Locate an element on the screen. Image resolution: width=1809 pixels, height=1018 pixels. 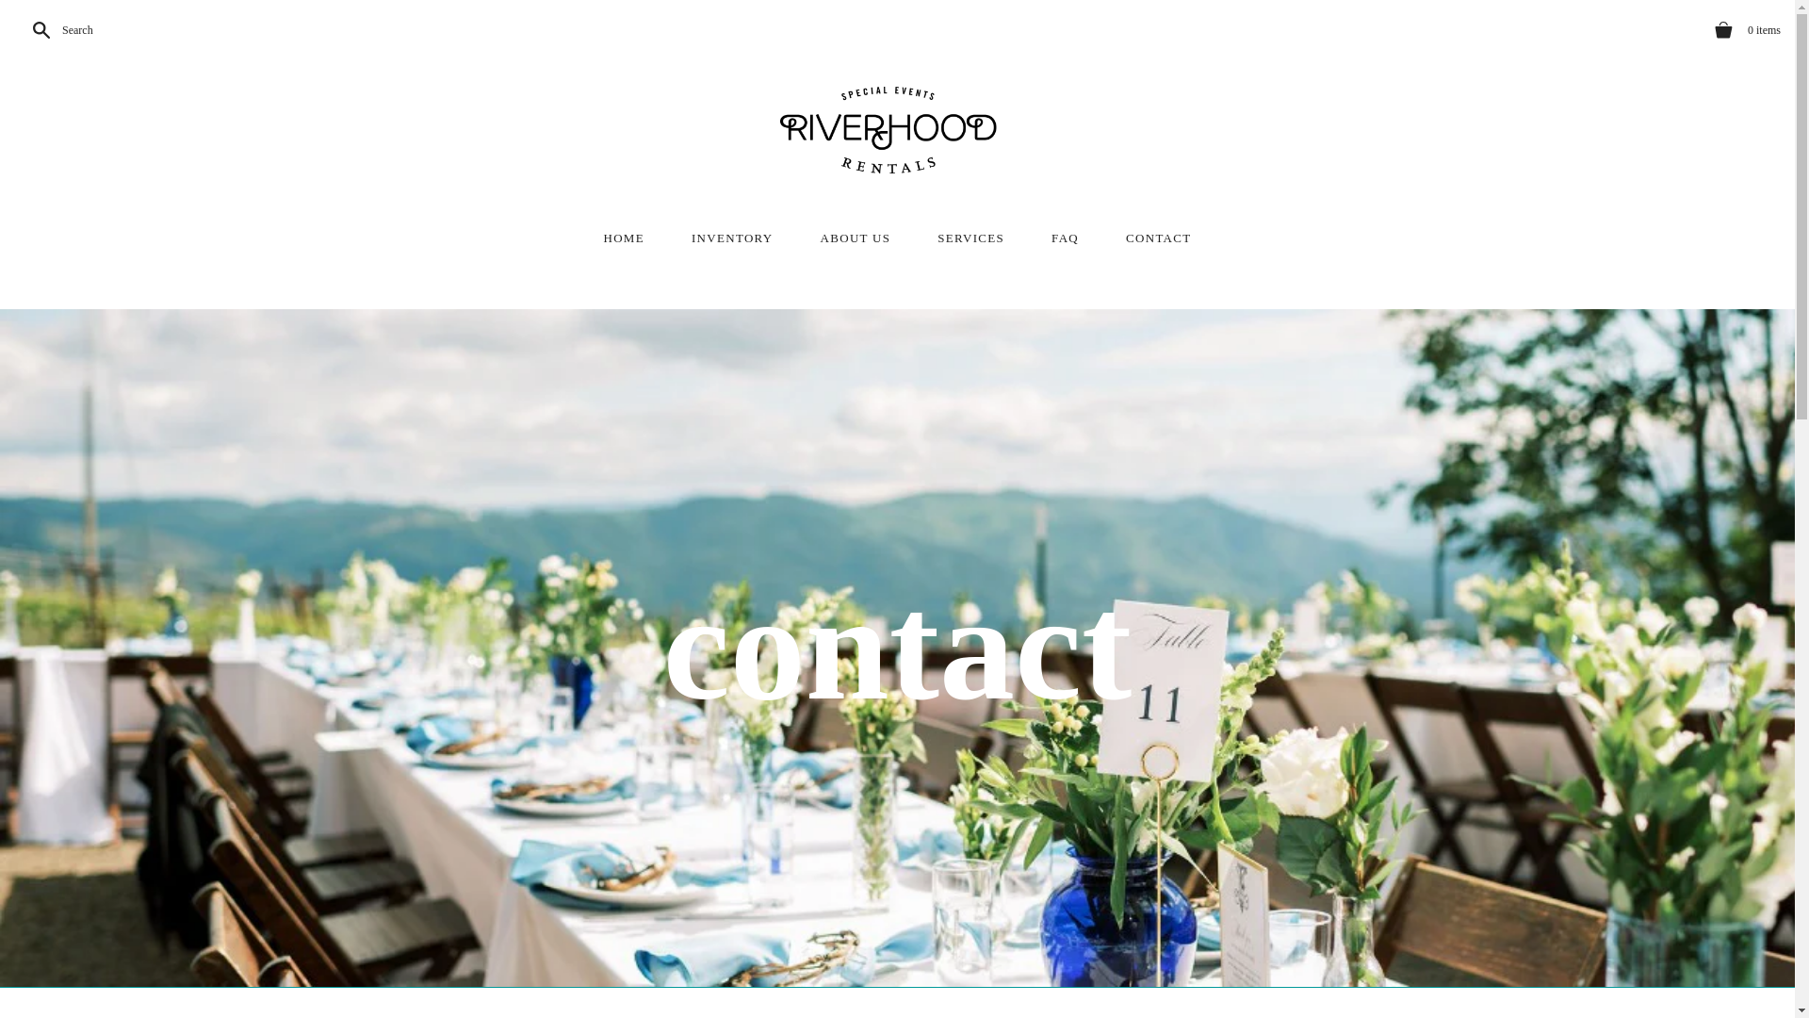
HOME is located at coordinates (623, 238).